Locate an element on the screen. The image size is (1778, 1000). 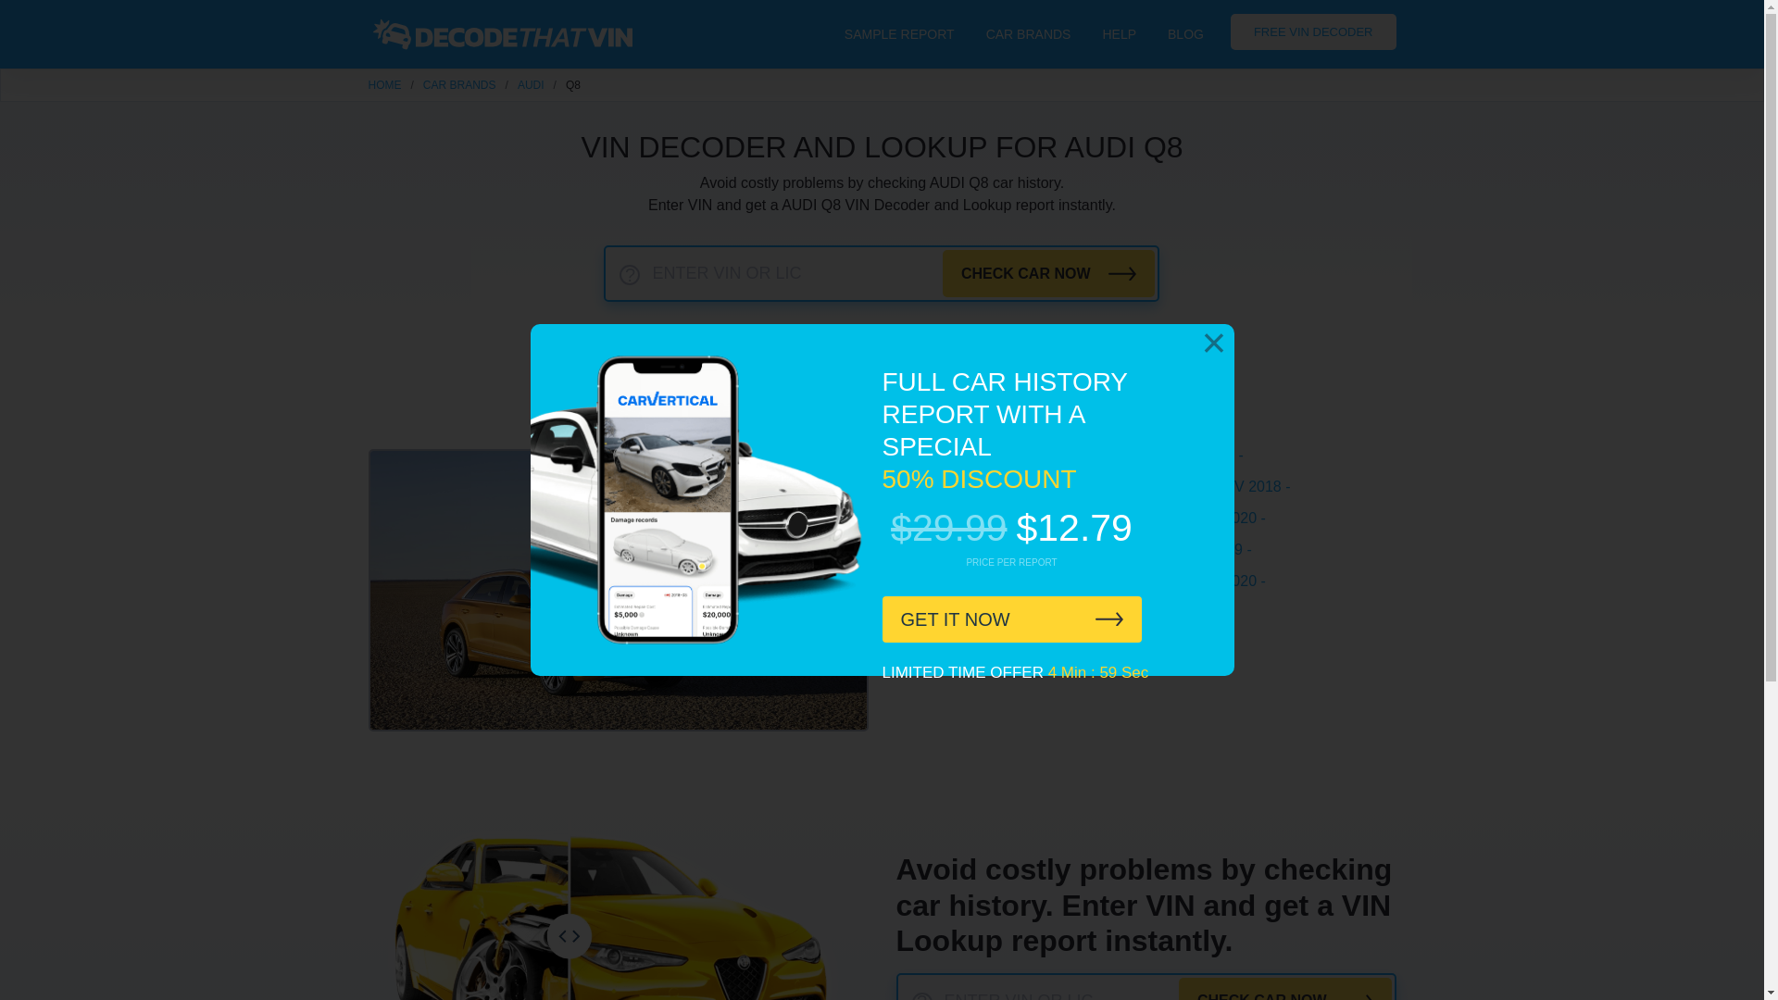
HOME is located at coordinates (384, 85).